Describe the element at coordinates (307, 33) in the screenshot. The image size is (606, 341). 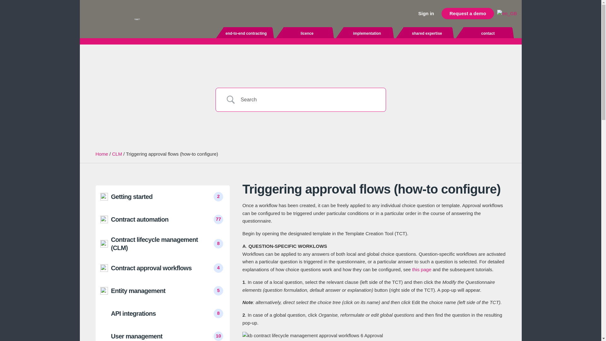
I see `licence` at that location.